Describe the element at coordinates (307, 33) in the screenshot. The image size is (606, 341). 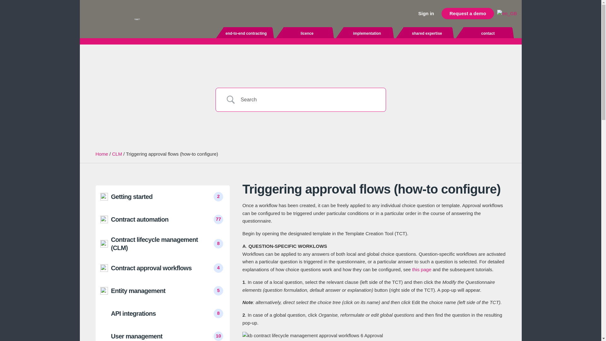
I see `licence` at that location.